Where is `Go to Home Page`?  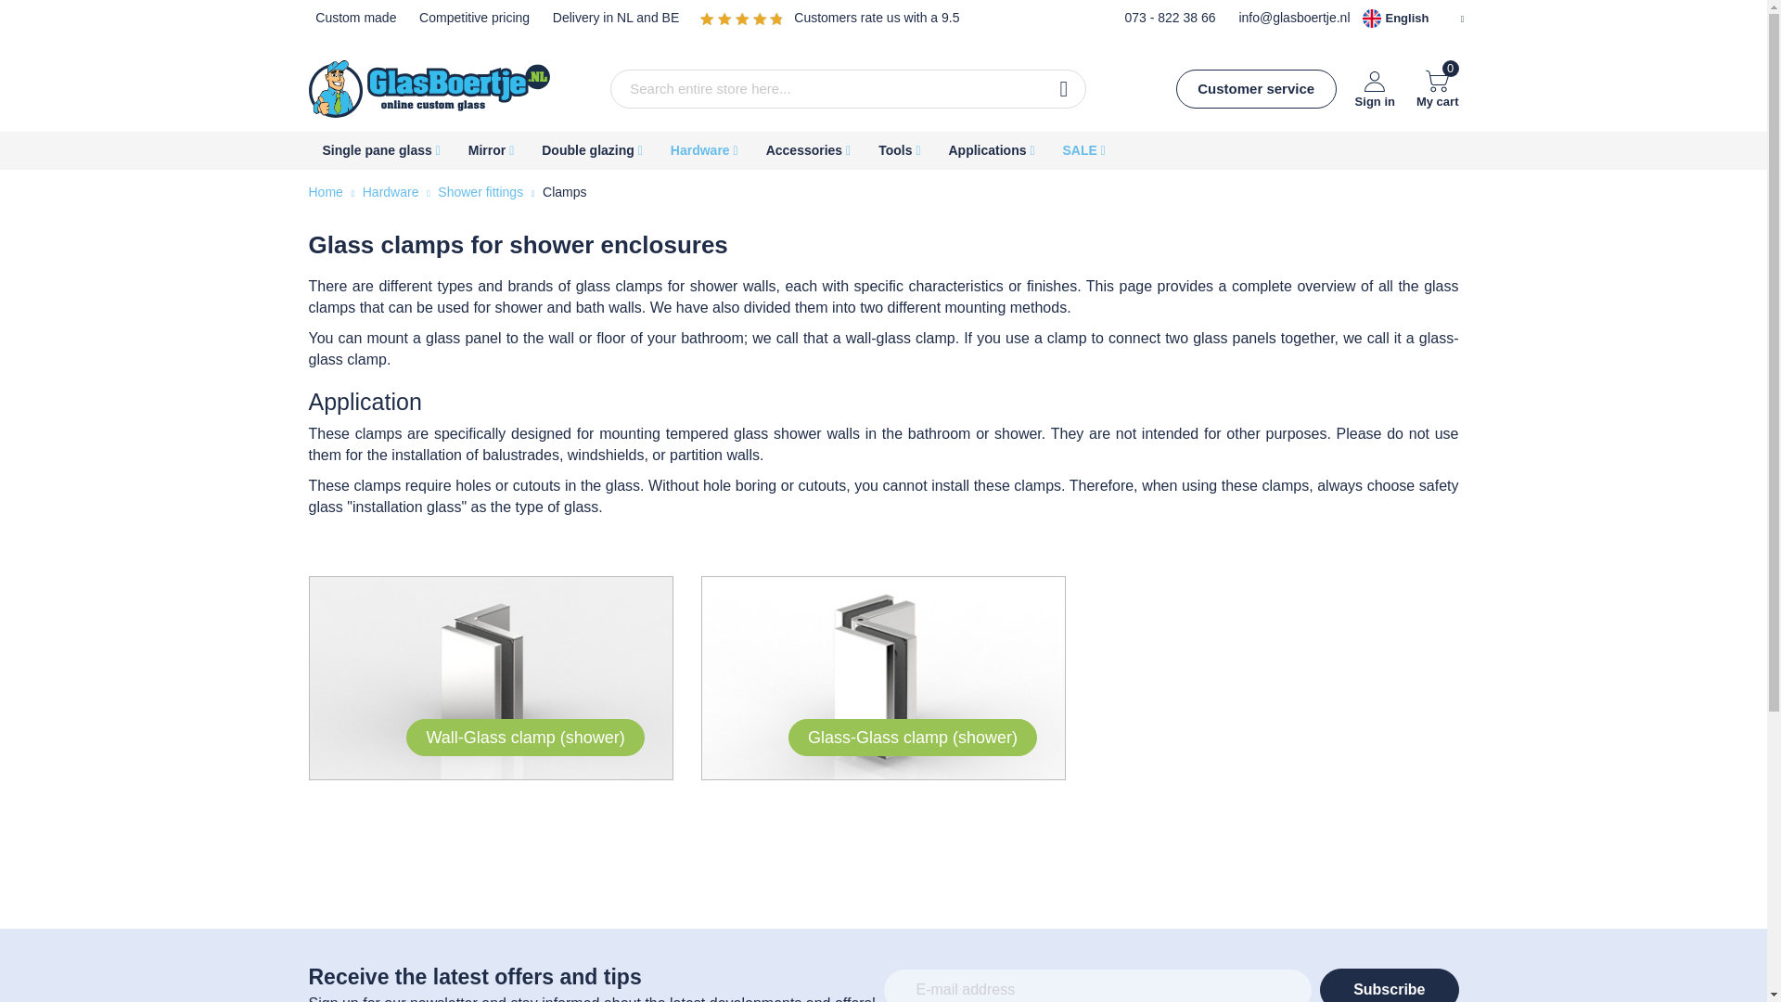
Go to Home Page is located at coordinates (327, 191).